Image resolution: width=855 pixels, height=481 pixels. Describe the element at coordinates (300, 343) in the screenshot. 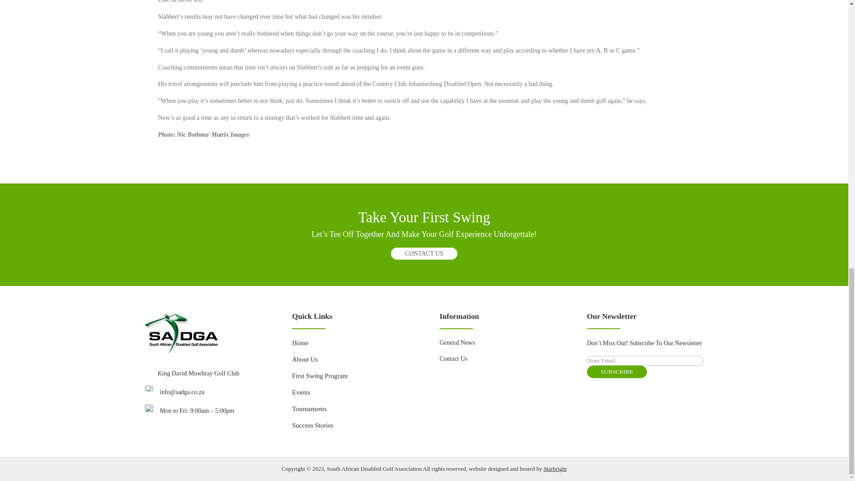

I see `Home` at that location.